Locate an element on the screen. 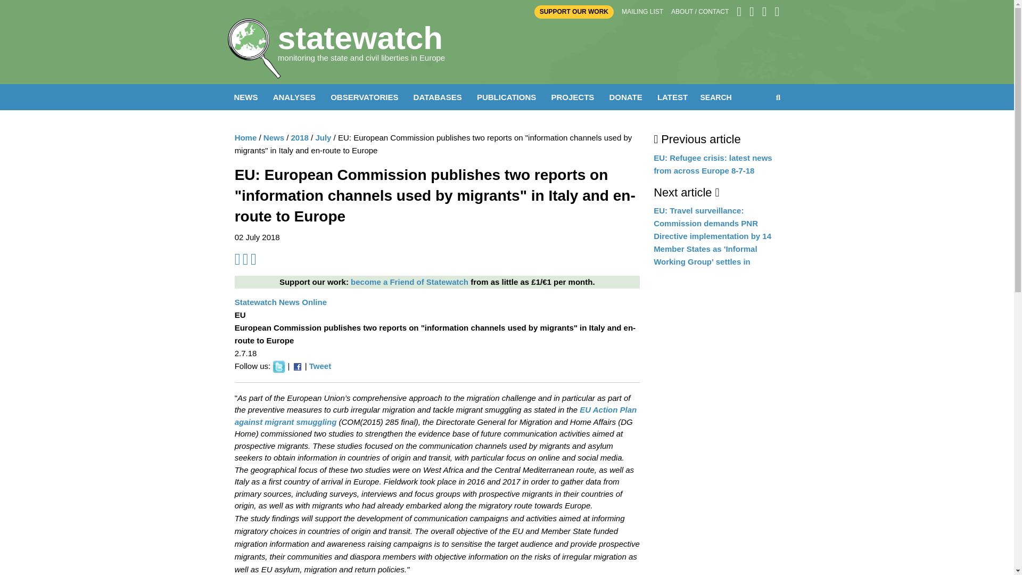  PUBLICATIONS is located at coordinates (506, 97).